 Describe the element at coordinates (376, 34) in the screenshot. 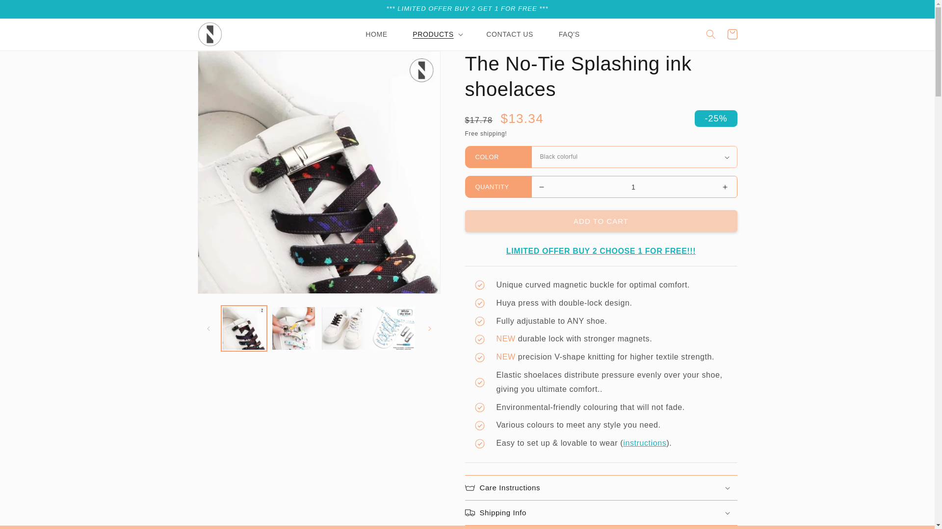

I see `HOME` at that location.